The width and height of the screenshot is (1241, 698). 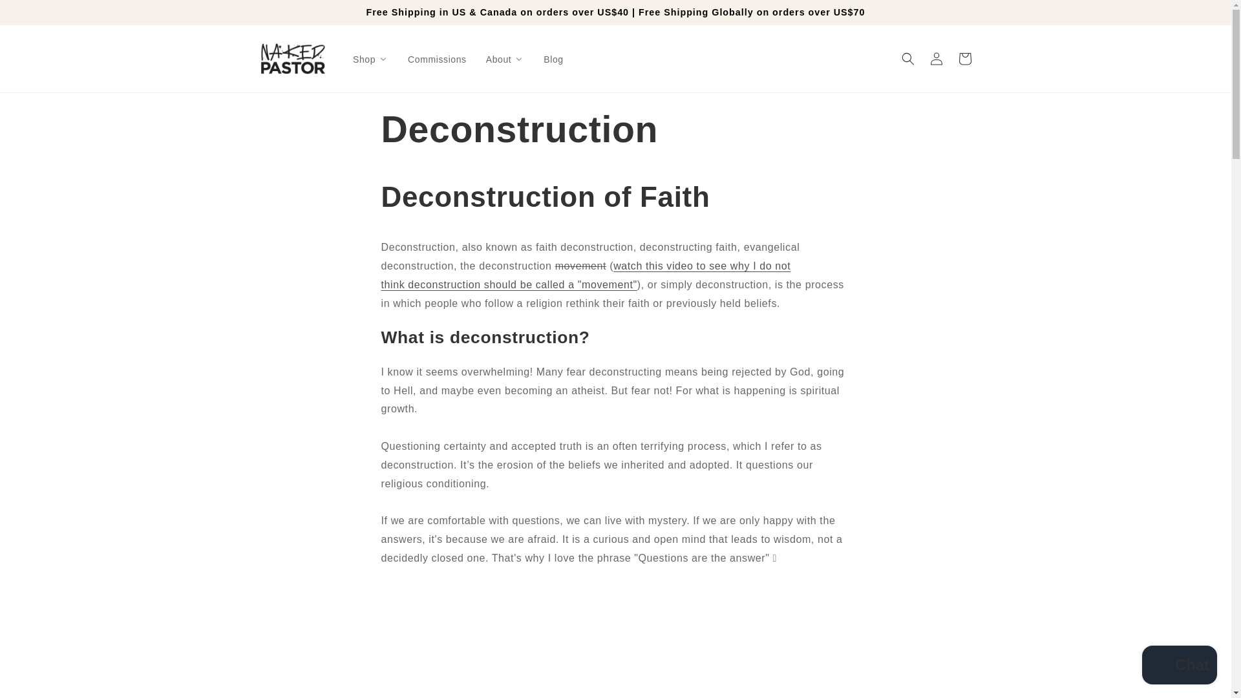 I want to click on Shopify online store chat, so click(x=1179, y=666).